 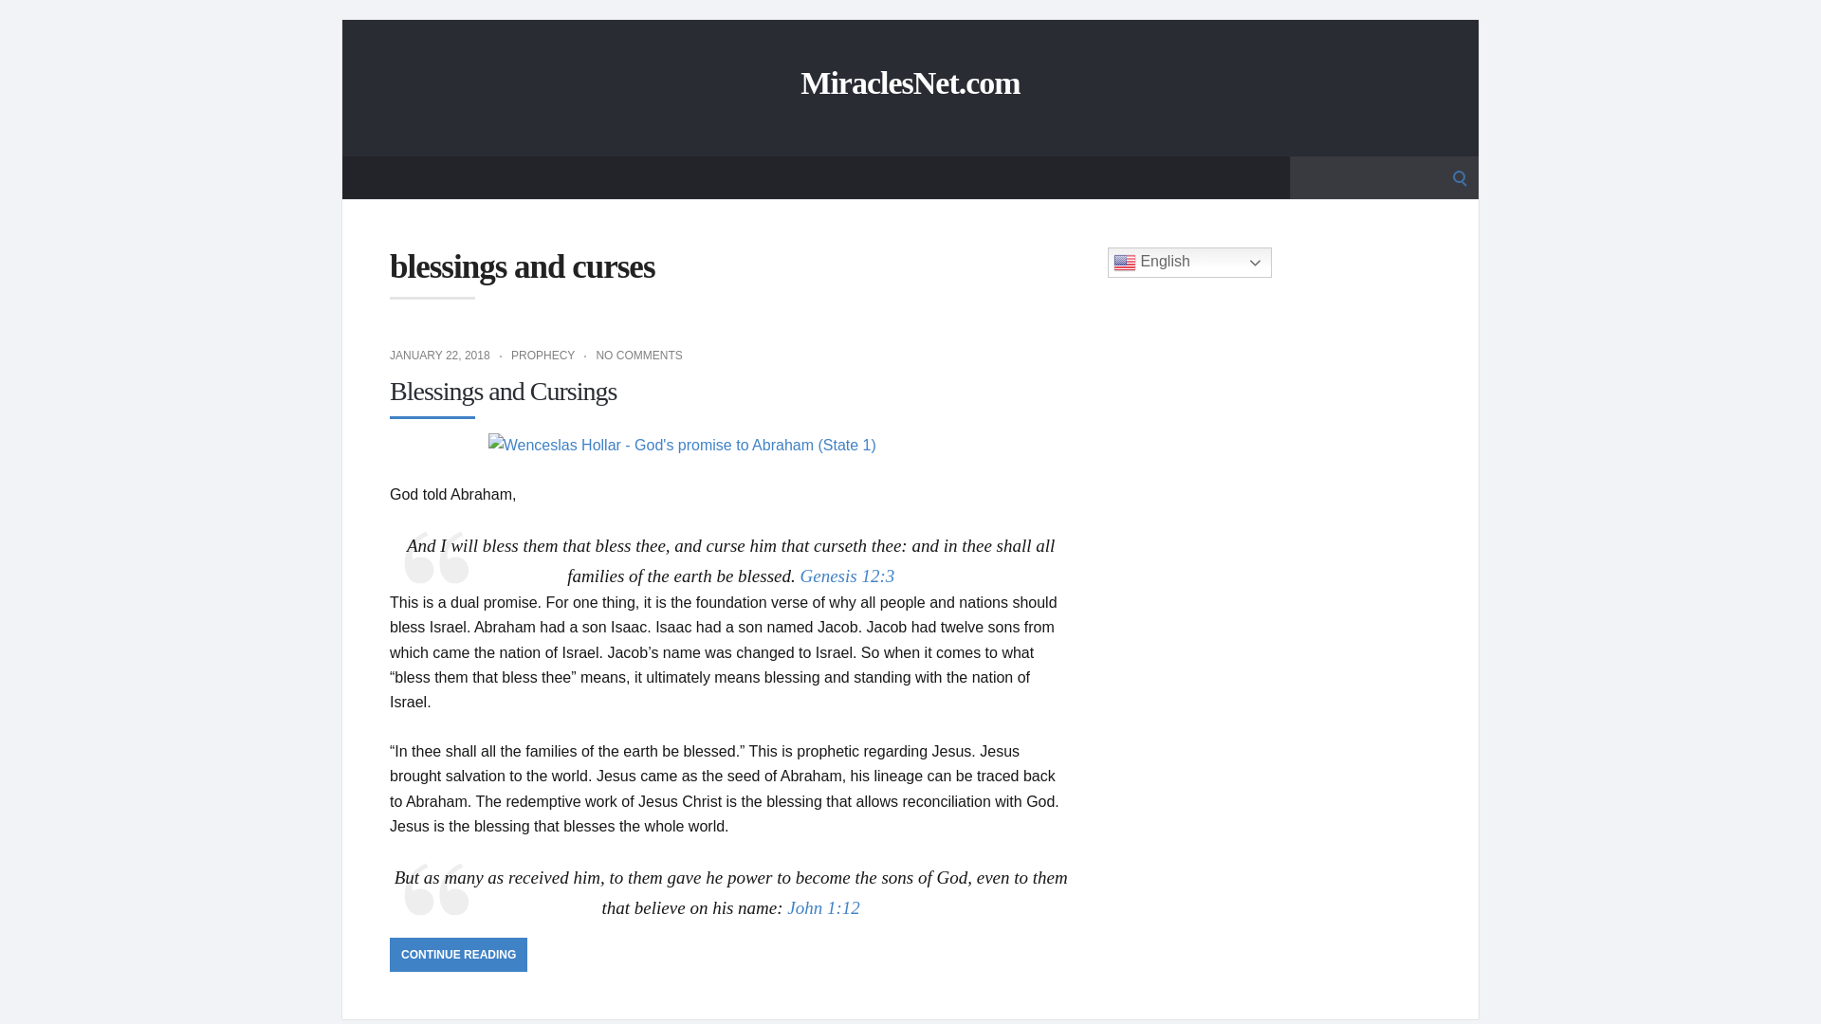 I want to click on English, so click(x=1189, y=262).